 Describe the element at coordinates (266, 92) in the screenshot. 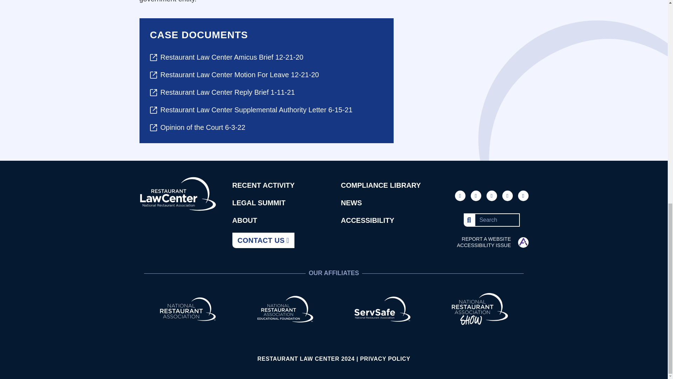

I see `Restaurant Law Center Reply Brief 1-11-21` at that location.